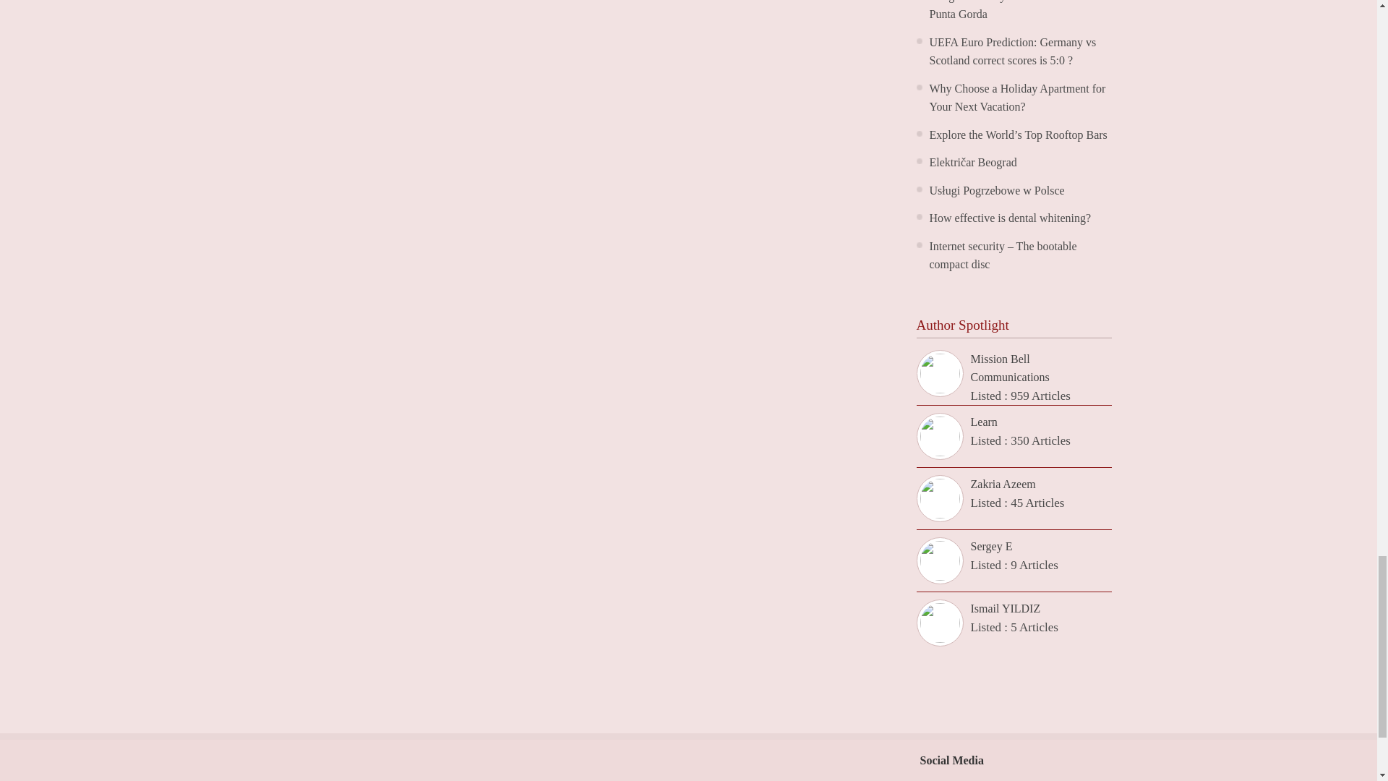 The width and height of the screenshot is (1388, 781). I want to click on Budget-Friendly Vacation Rentals in Punta Gorda, so click(1014, 10).